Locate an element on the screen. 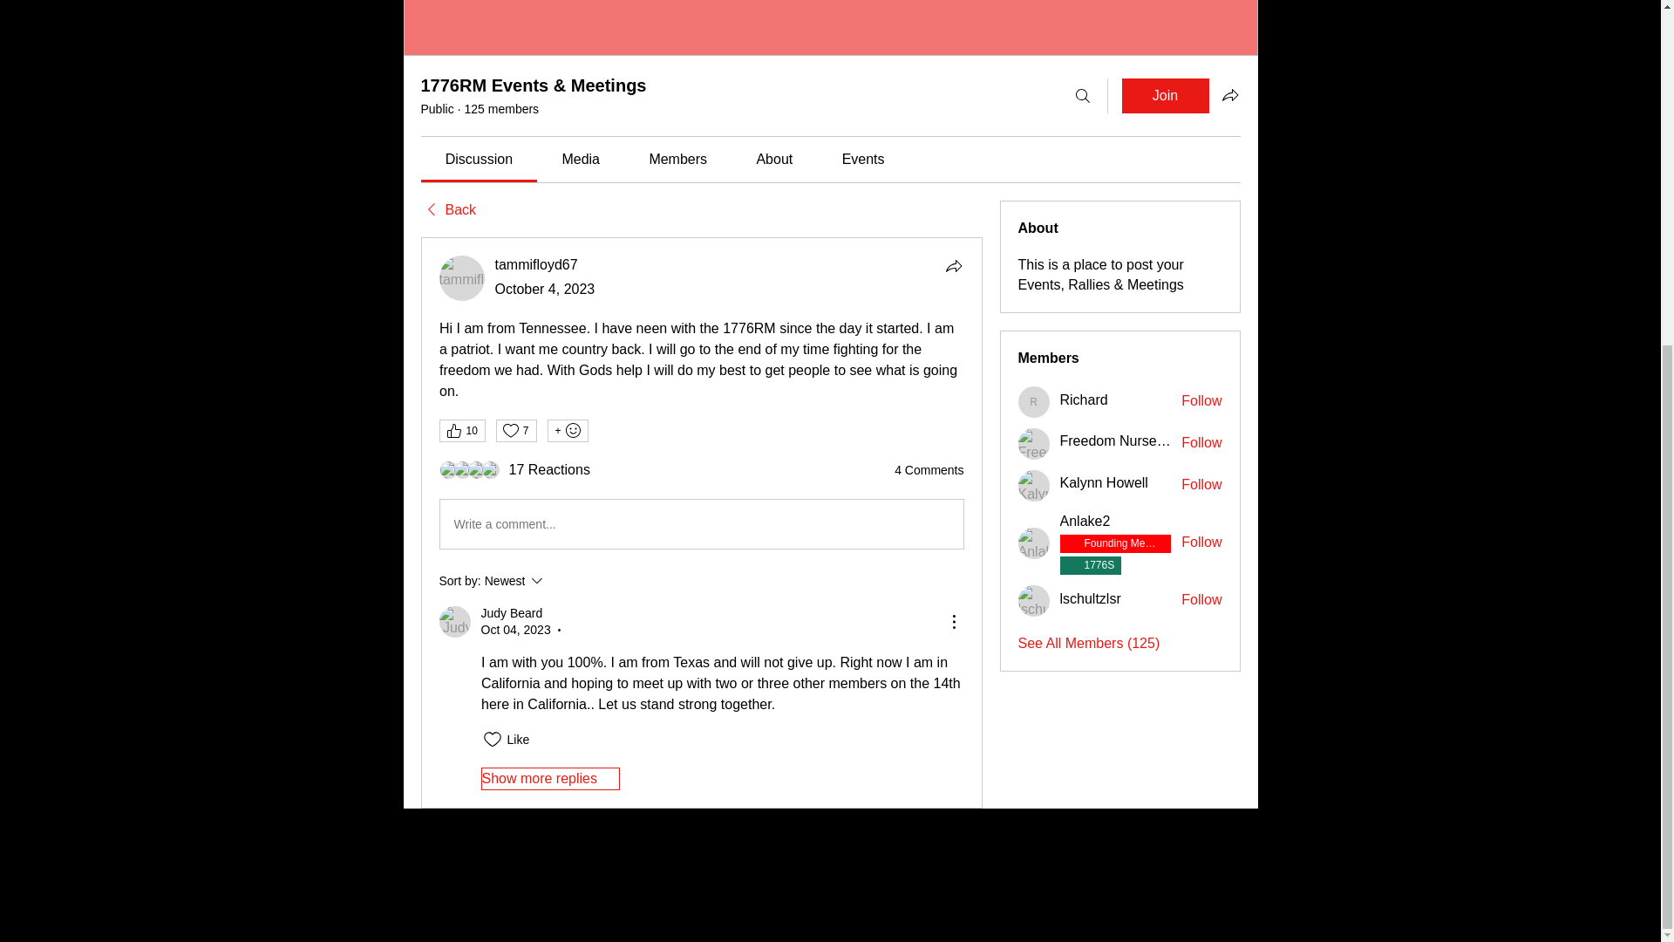 The height and width of the screenshot is (942, 1674). 4 Comments is located at coordinates (929, 471).